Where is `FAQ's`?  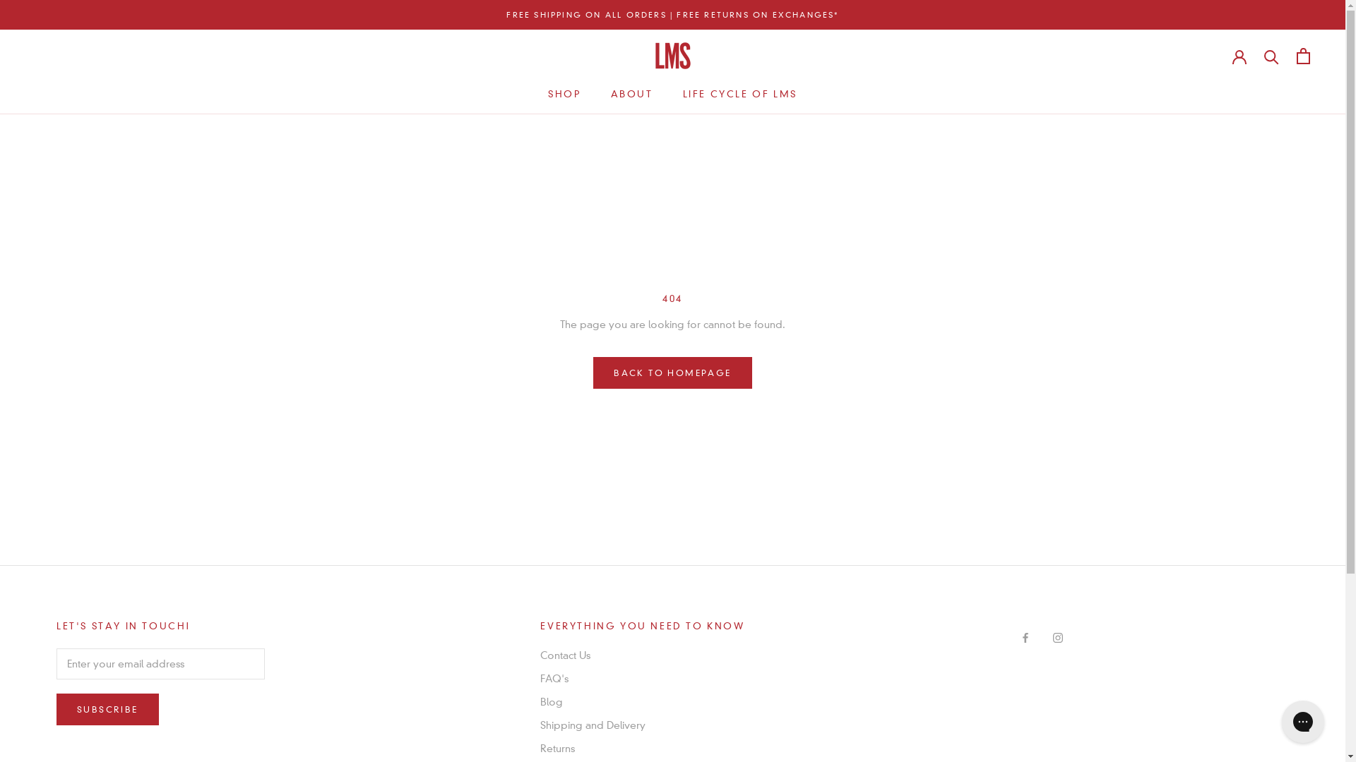
FAQ's is located at coordinates (643, 679).